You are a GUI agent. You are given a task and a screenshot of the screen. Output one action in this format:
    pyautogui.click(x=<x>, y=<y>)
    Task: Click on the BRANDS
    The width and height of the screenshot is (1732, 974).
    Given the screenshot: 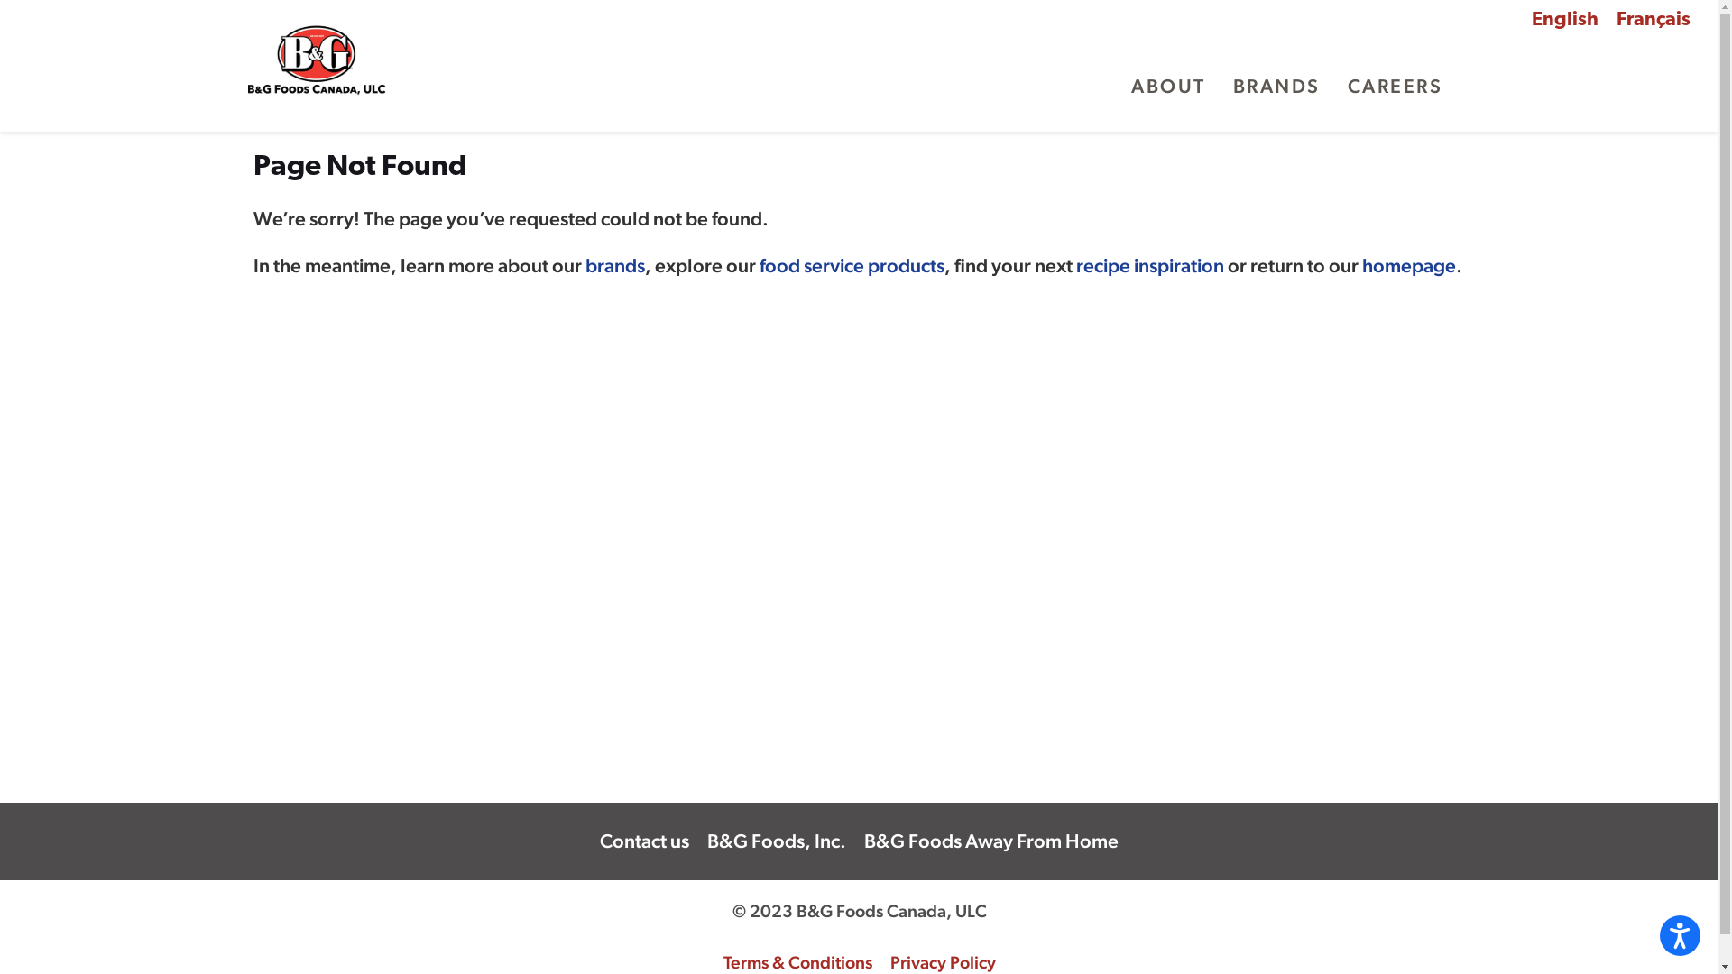 What is the action you would take?
    pyautogui.click(x=1281, y=87)
    